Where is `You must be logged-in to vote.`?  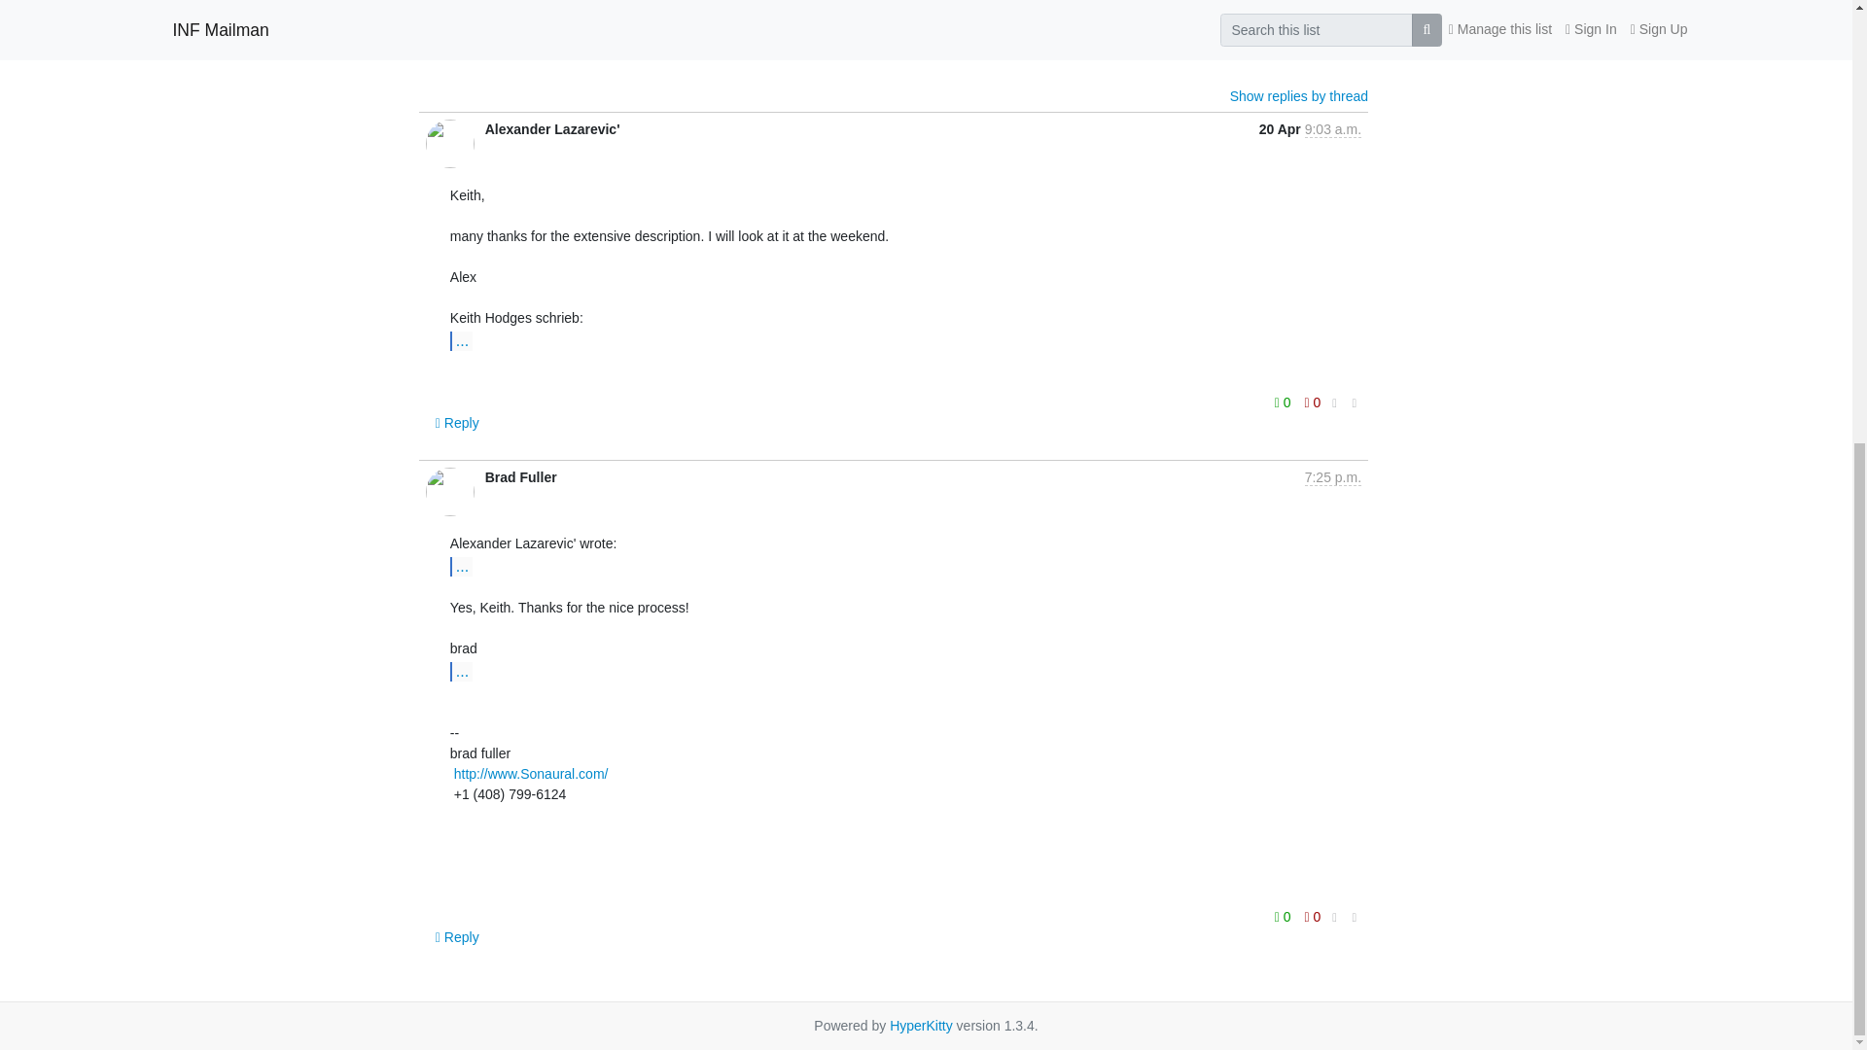 You must be logged-in to vote. is located at coordinates (1291, 25).